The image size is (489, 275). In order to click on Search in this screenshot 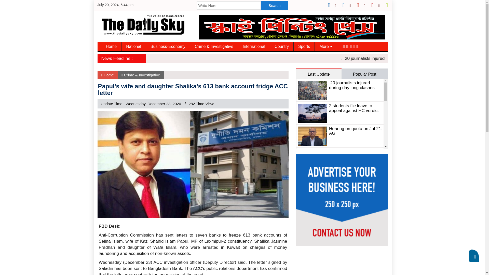, I will do `click(275, 5)`.